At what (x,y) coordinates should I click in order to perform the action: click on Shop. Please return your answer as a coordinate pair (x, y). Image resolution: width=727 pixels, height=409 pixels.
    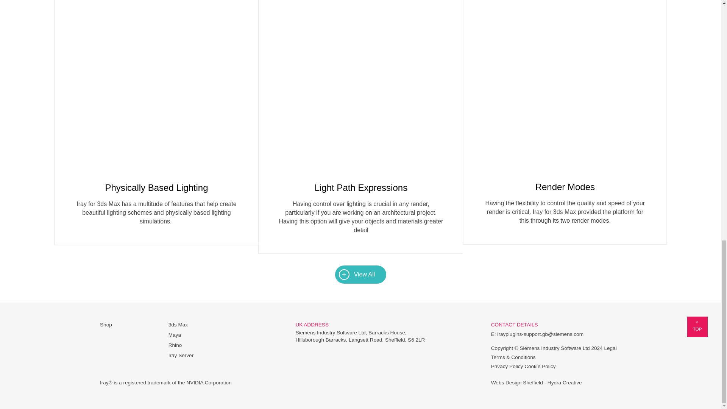
    Looking at the image, I should click on (106, 325).